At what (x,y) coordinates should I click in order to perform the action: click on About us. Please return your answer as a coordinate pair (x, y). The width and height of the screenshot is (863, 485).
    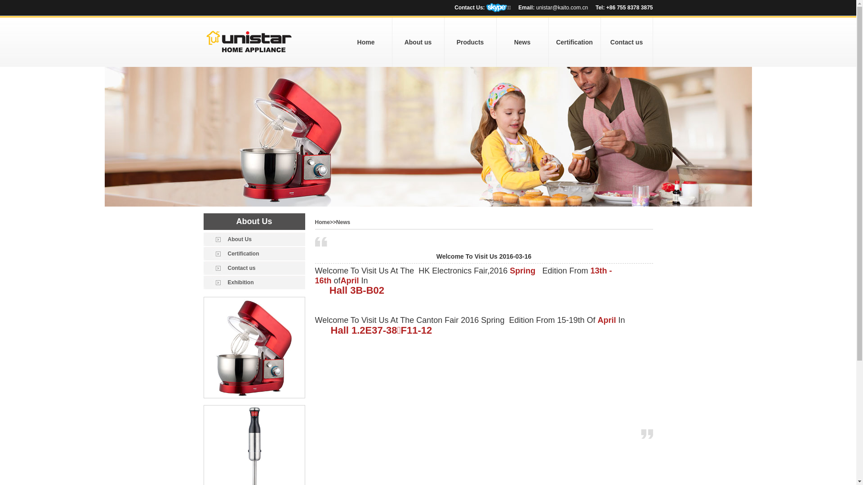
    Looking at the image, I should click on (418, 42).